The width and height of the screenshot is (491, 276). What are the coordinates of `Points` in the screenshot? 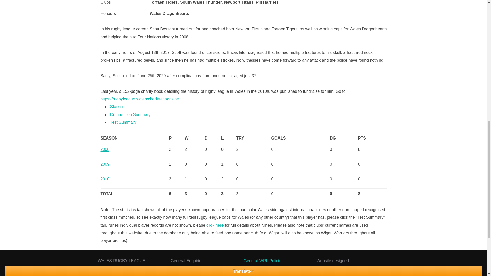 It's located at (372, 138).